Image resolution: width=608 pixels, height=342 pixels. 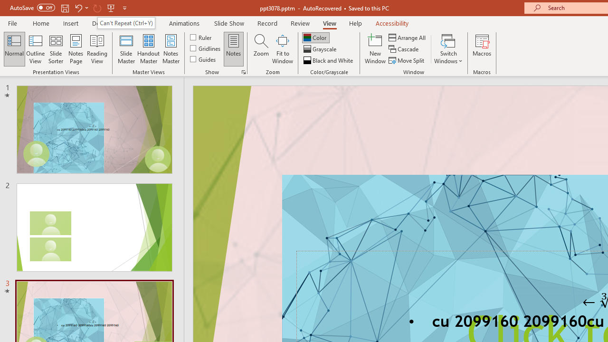 What do you see at coordinates (243, 72) in the screenshot?
I see `Grid Settings...` at bounding box center [243, 72].